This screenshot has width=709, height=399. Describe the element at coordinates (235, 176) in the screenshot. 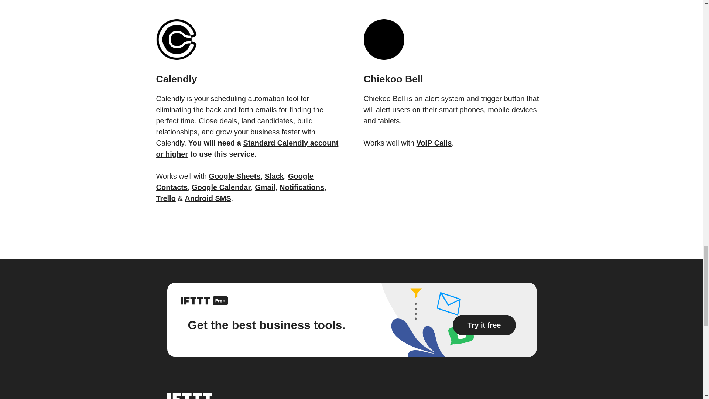

I see `Google Sheets` at that location.